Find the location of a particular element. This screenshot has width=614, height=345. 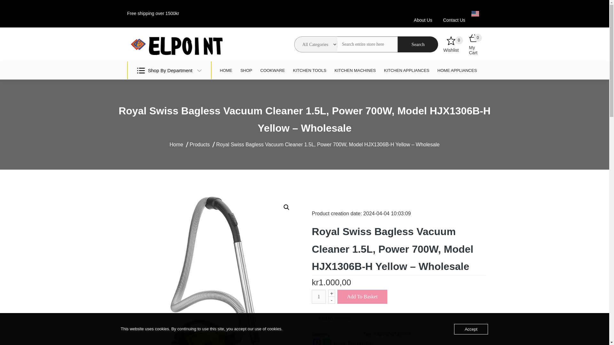

HOME is located at coordinates (226, 71).